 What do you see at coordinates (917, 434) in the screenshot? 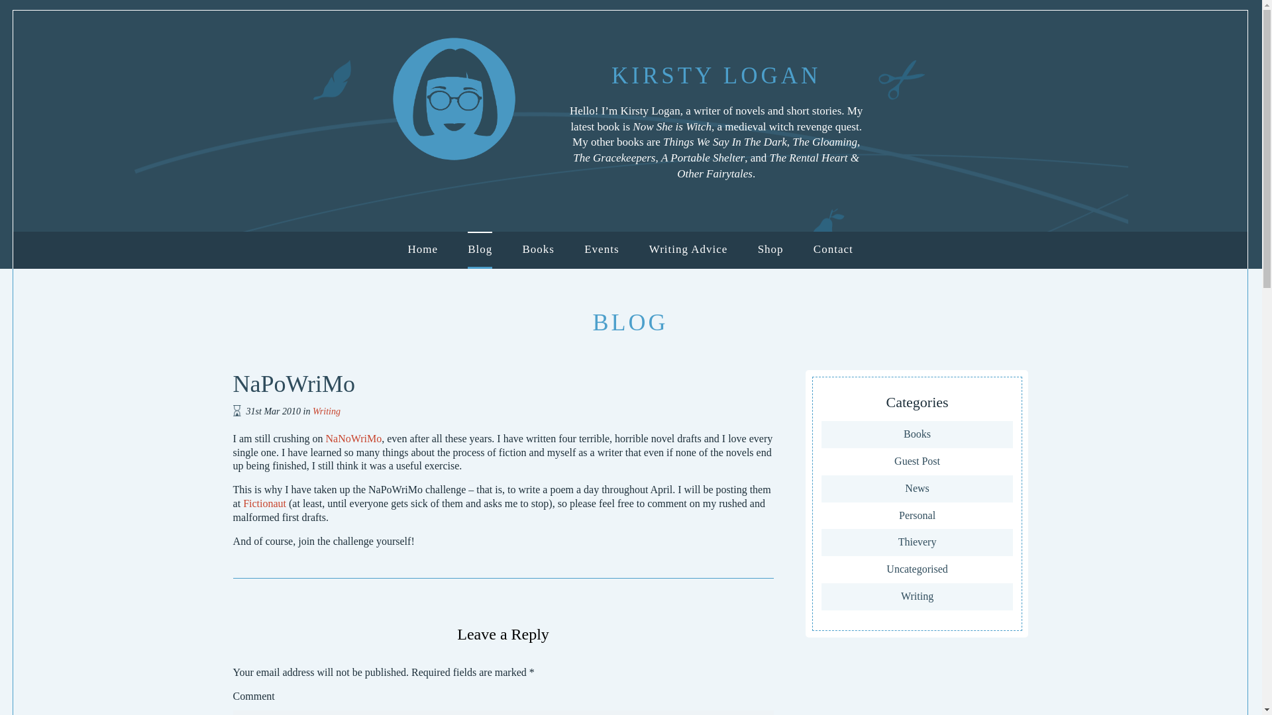
I see `Books` at bounding box center [917, 434].